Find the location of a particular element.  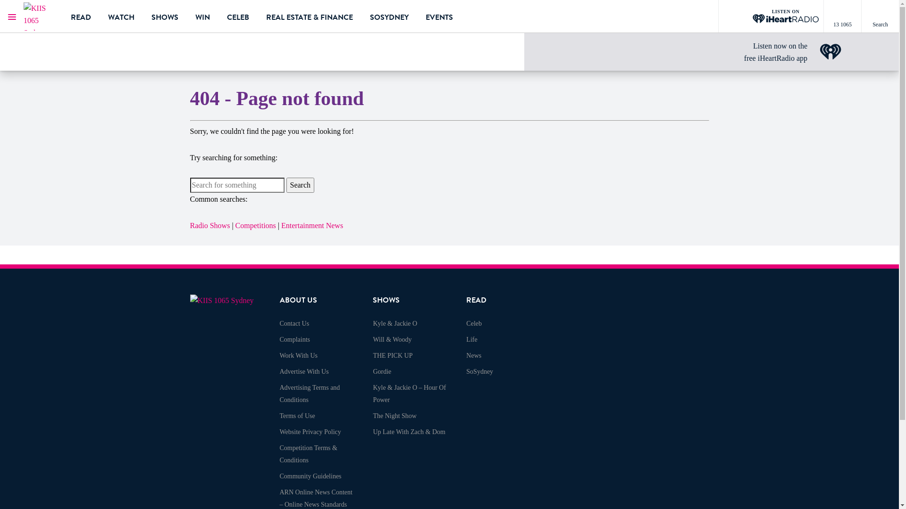

Life is located at coordinates (471, 339).